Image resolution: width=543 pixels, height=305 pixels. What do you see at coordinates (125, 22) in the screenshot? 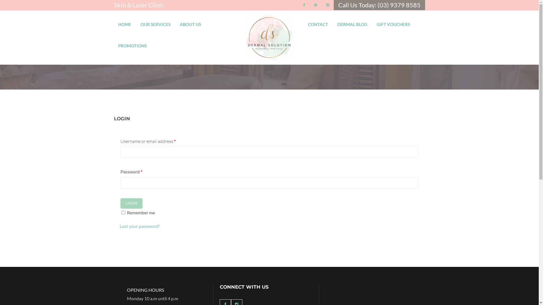
I see `HOME` at bounding box center [125, 22].